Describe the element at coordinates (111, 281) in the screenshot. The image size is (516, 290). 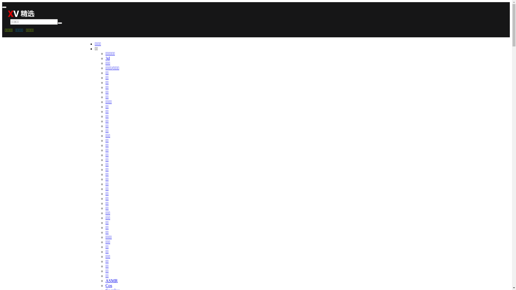
I see `ASMR` at that location.